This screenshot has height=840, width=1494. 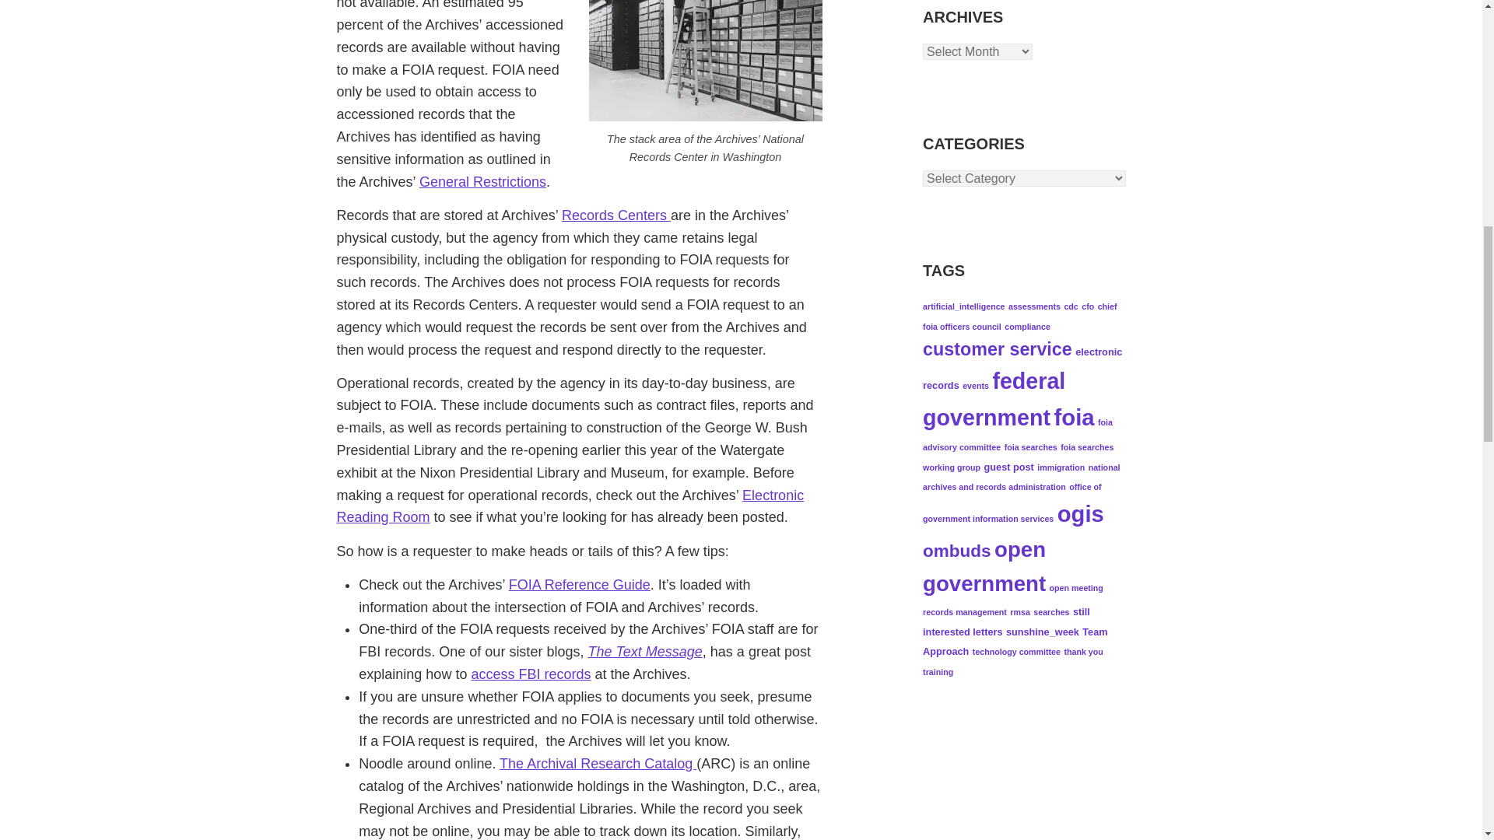 What do you see at coordinates (616, 215) in the screenshot?
I see `Records Centers` at bounding box center [616, 215].